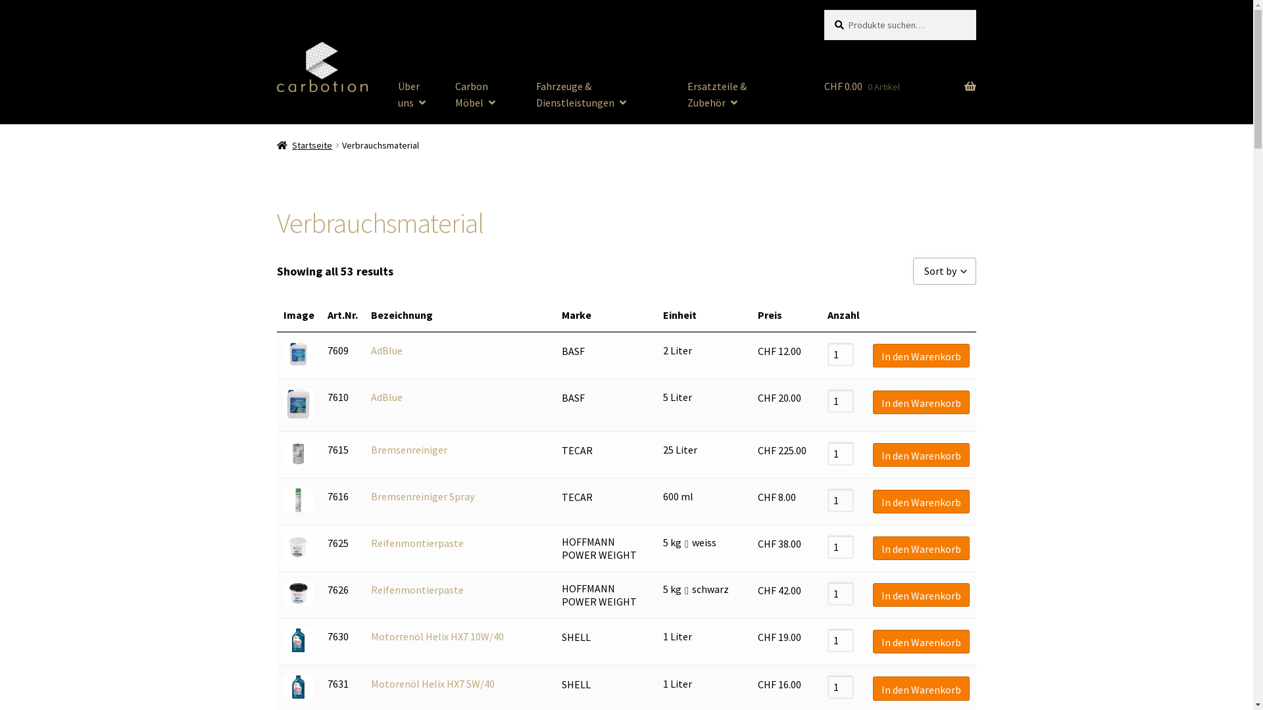 The width and height of the screenshot is (1263, 710). Describe the element at coordinates (921, 502) in the screenshot. I see `In den Warenkorb` at that location.